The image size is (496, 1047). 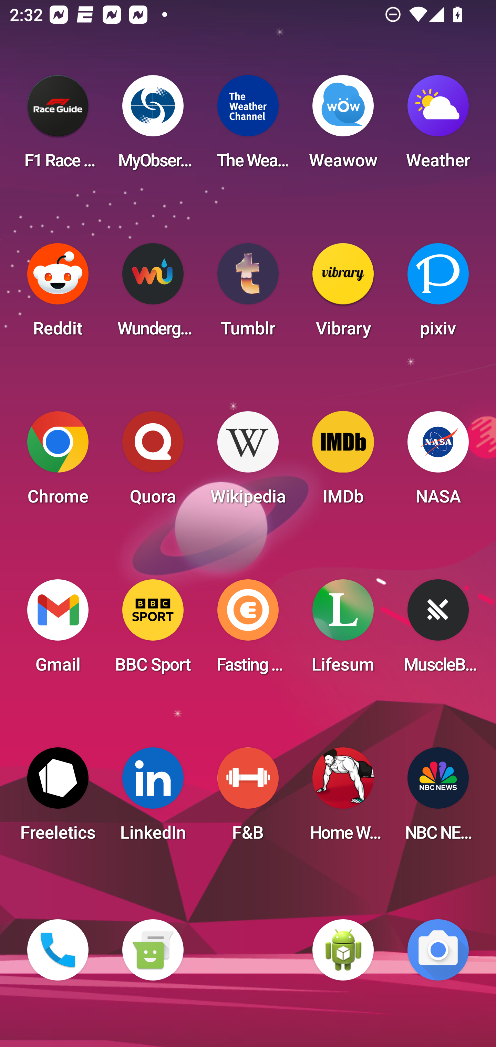 What do you see at coordinates (153, 798) in the screenshot?
I see `LinkedIn` at bounding box center [153, 798].